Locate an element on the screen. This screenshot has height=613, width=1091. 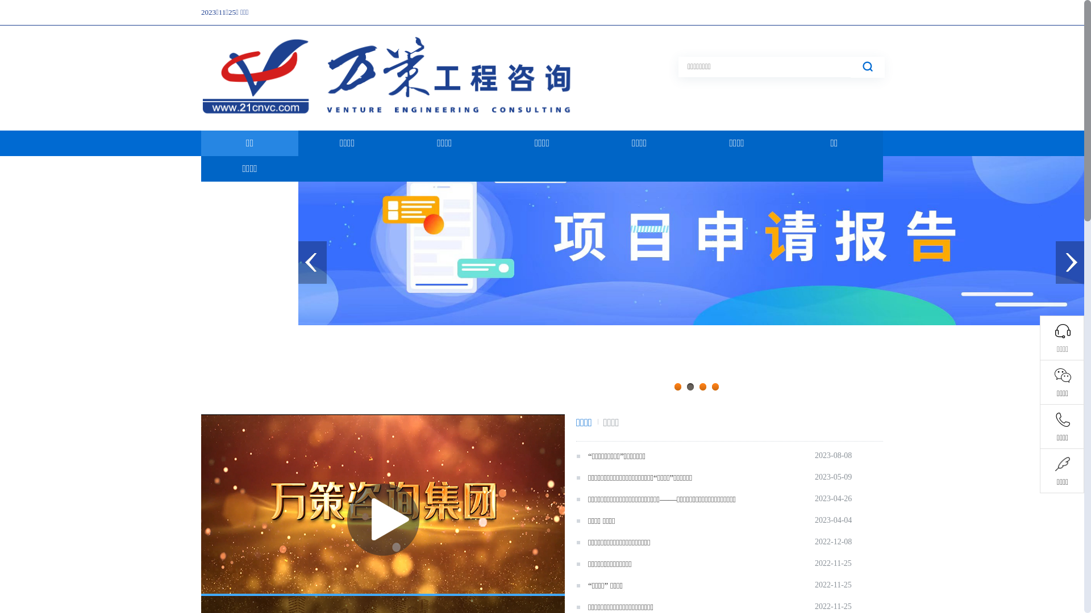
0 is located at coordinates (691, 279).